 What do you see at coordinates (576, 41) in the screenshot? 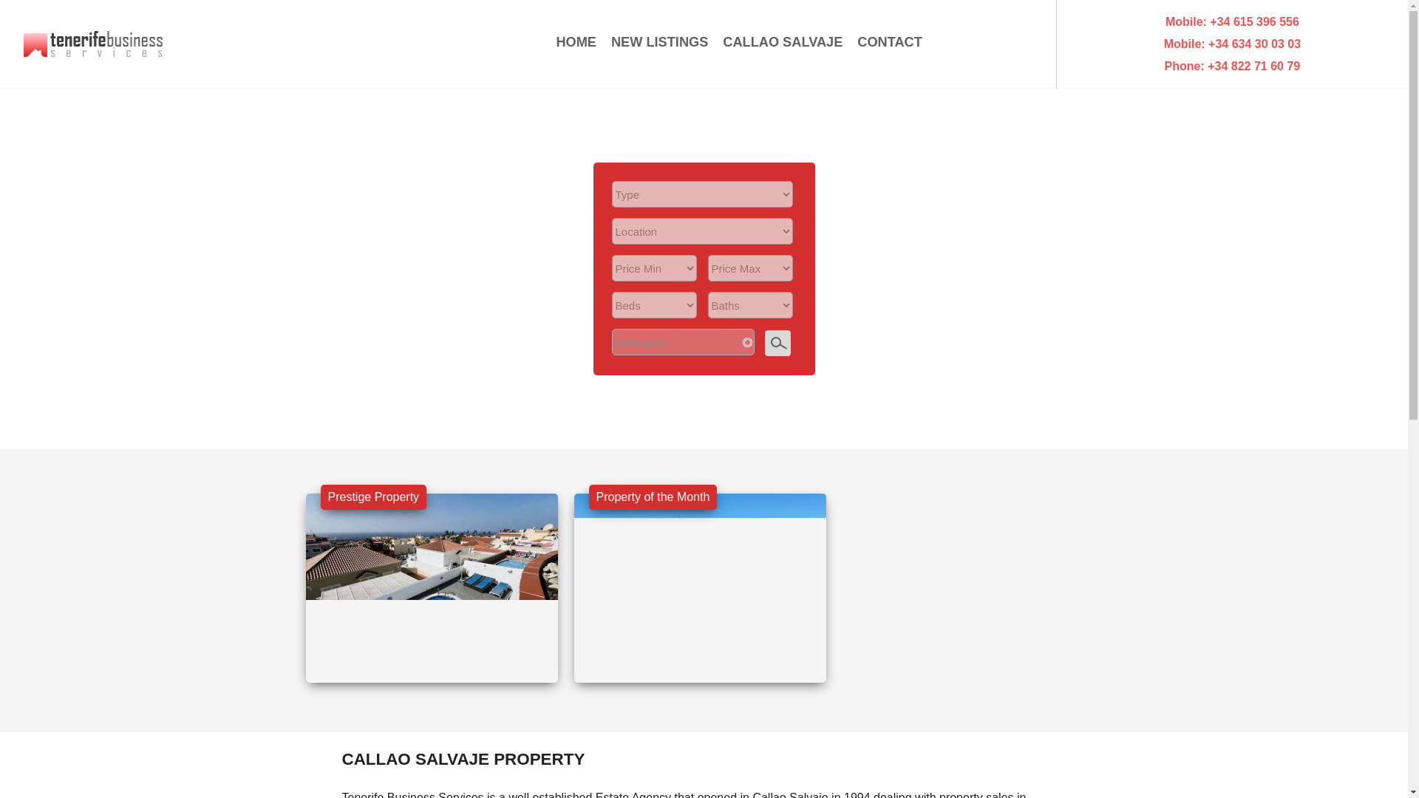
I see `HOME` at bounding box center [576, 41].